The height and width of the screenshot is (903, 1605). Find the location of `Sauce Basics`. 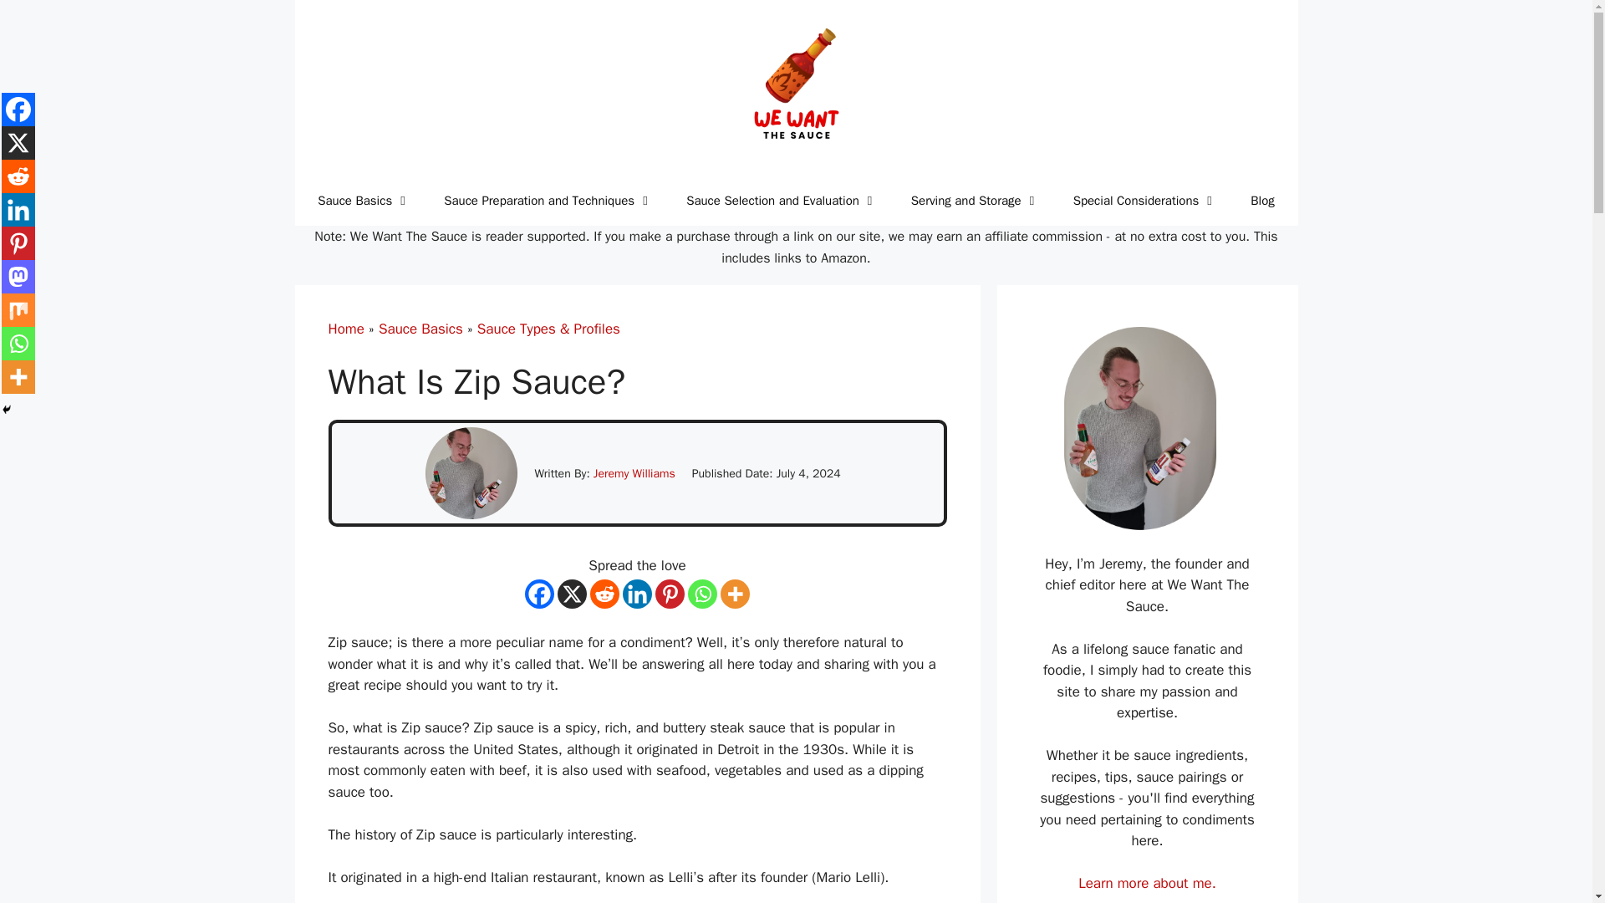

Sauce Basics is located at coordinates (364, 201).